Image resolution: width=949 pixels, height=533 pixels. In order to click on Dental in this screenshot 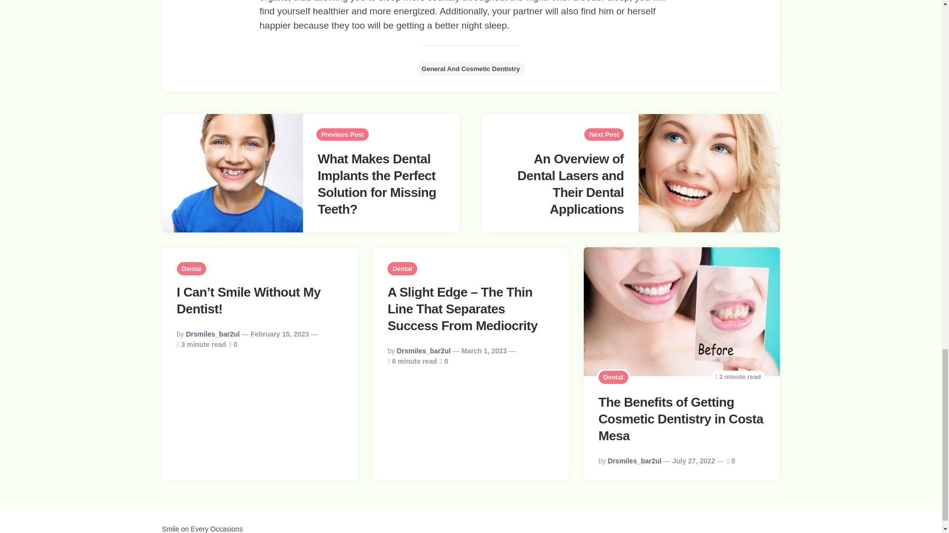, I will do `click(192, 268)`.